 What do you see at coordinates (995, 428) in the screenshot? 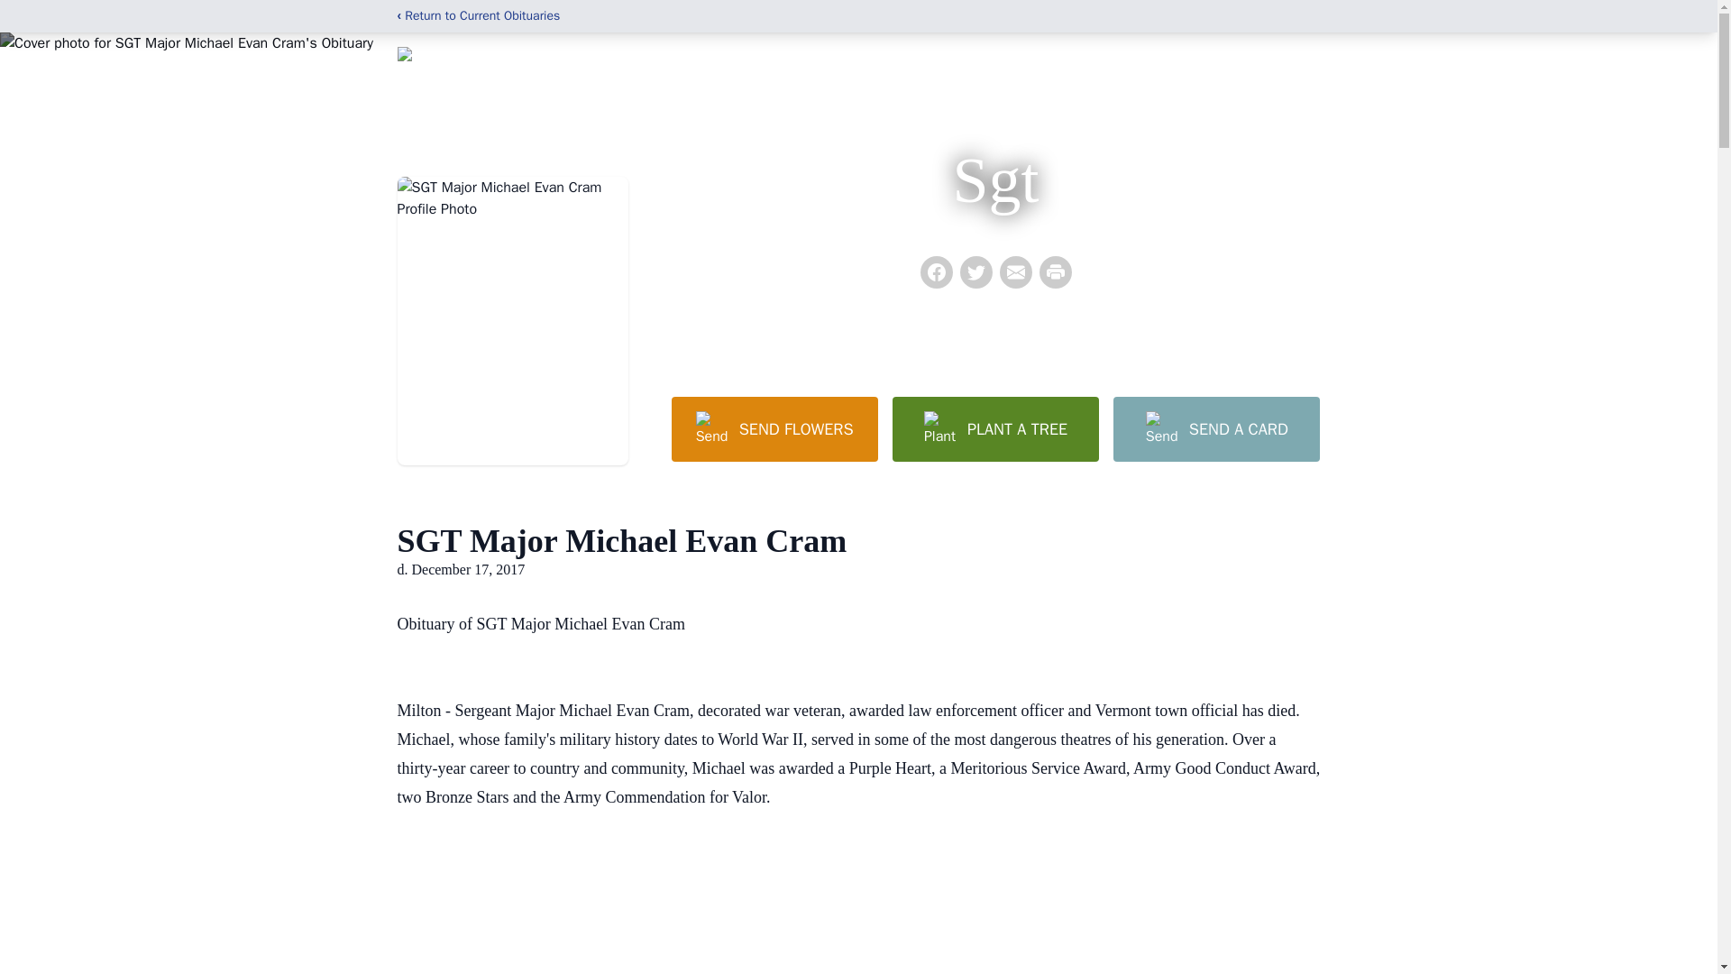
I see `PLANT A TREE` at bounding box center [995, 428].